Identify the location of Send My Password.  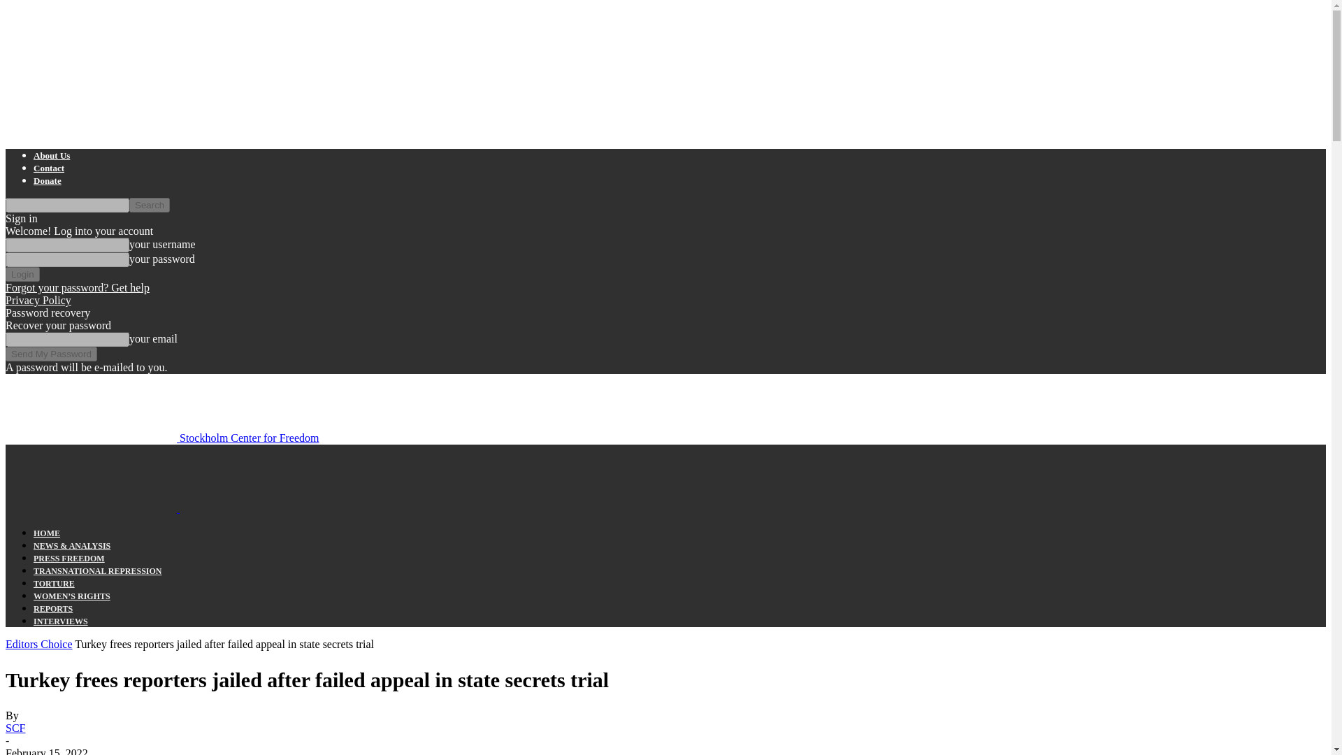
(50, 354).